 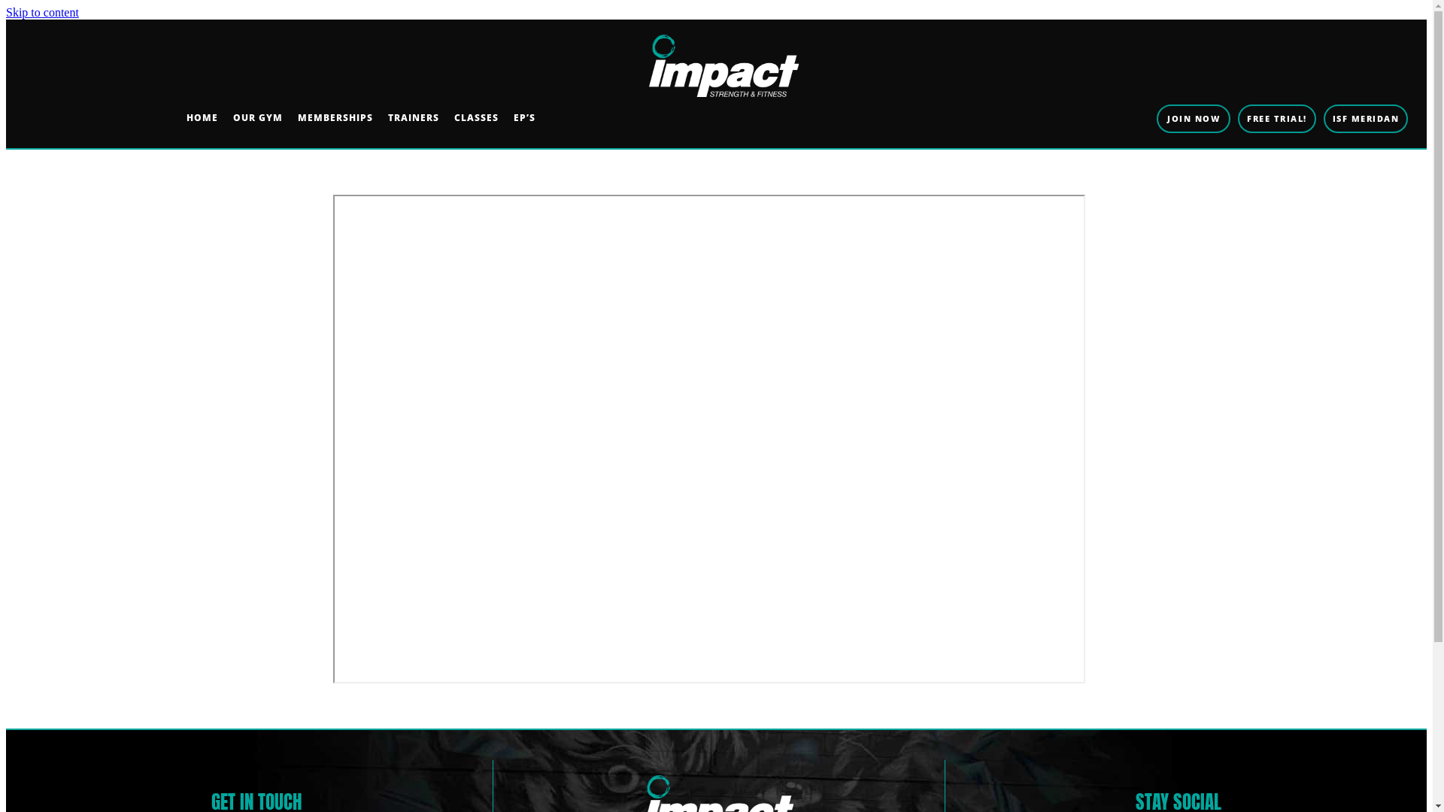 What do you see at coordinates (414, 117) in the screenshot?
I see `TRAINERS` at bounding box center [414, 117].